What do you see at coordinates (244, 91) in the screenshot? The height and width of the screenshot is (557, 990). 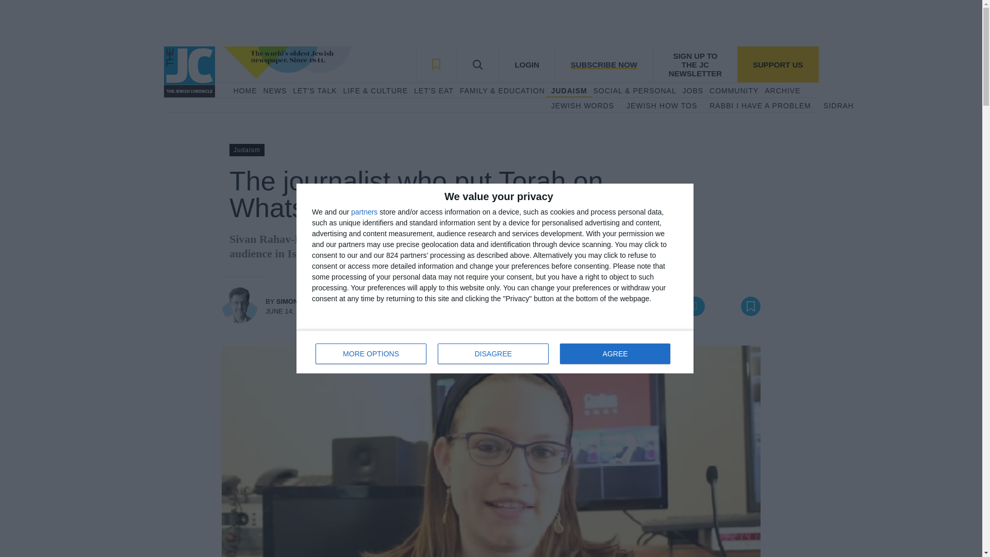 I see `SUPPORT US` at bounding box center [244, 91].